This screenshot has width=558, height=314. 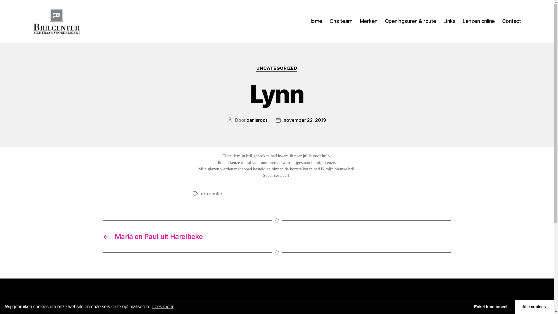 I want to click on november 22, 2019, so click(x=305, y=120).